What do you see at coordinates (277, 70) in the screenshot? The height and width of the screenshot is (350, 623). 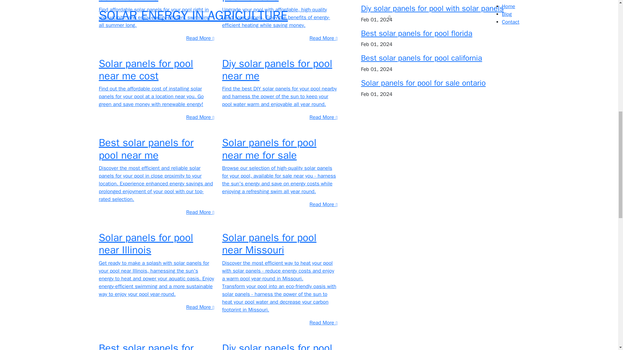 I see `Diy solar panels for pool near me` at bounding box center [277, 70].